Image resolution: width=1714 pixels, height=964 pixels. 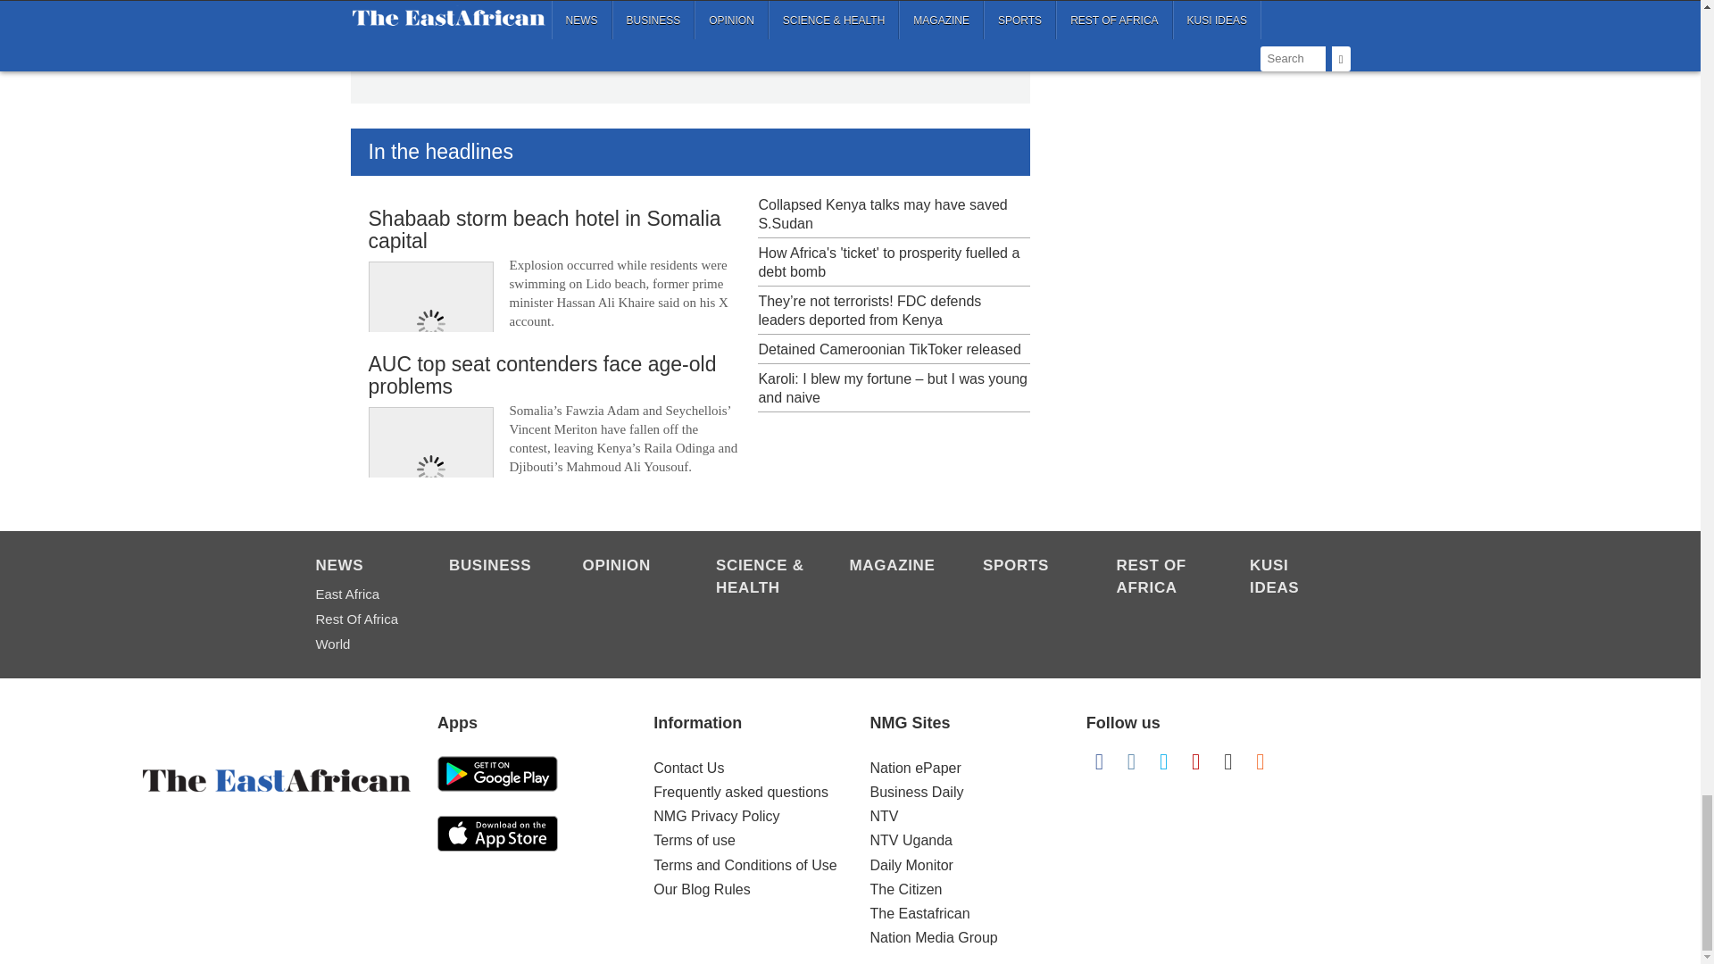 What do you see at coordinates (361, 619) in the screenshot?
I see `Rest of Africa` at bounding box center [361, 619].